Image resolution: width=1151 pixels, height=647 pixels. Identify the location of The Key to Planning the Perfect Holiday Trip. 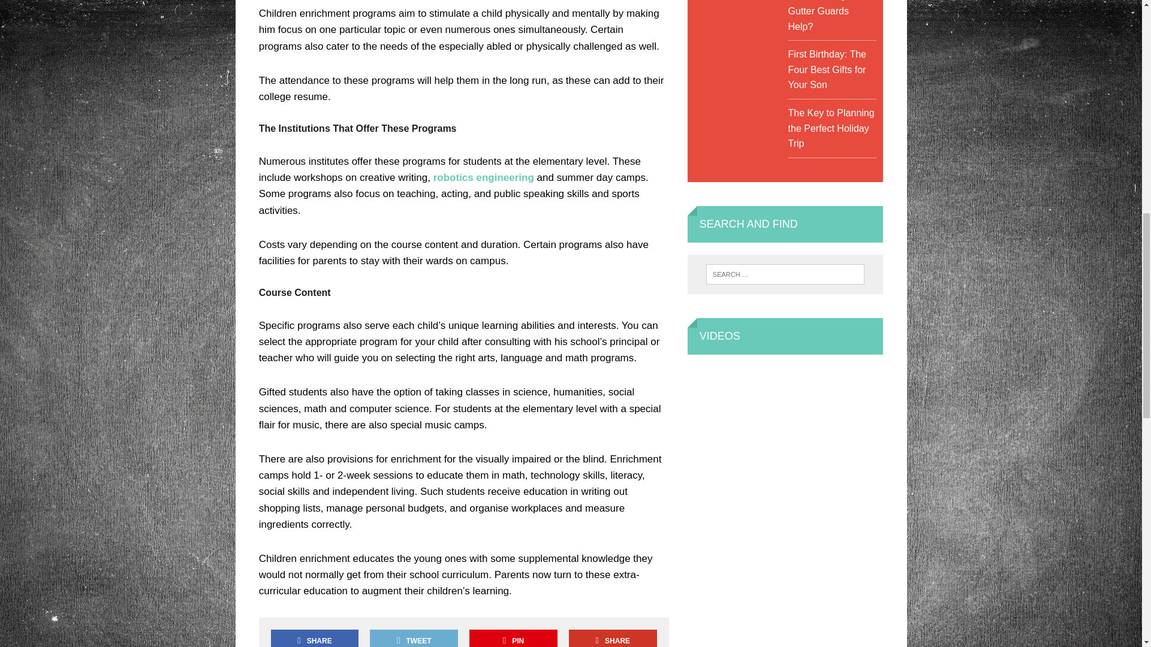
(831, 128).